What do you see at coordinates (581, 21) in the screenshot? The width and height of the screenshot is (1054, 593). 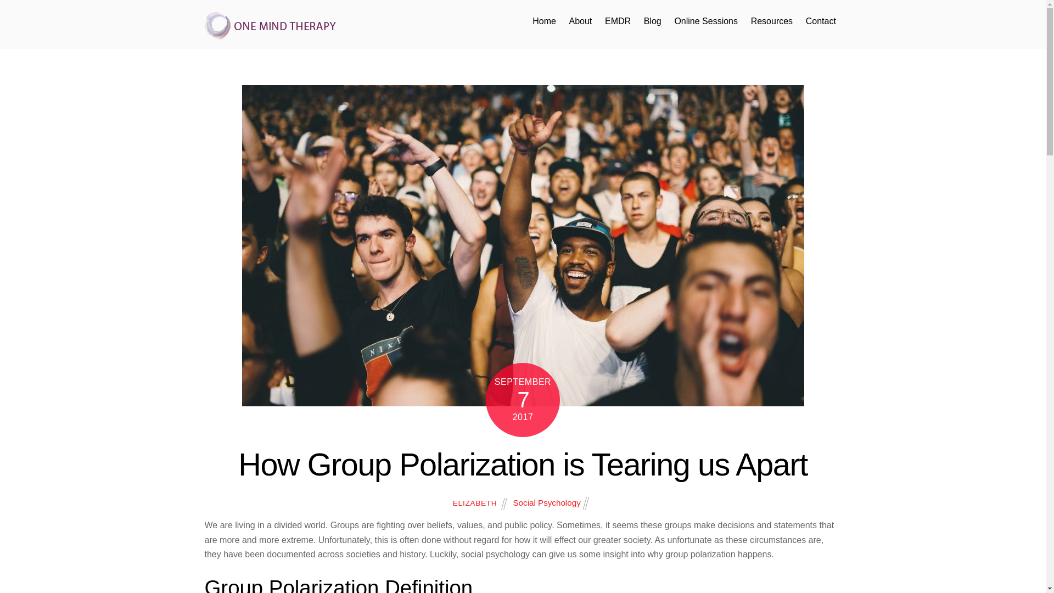 I see `About` at bounding box center [581, 21].